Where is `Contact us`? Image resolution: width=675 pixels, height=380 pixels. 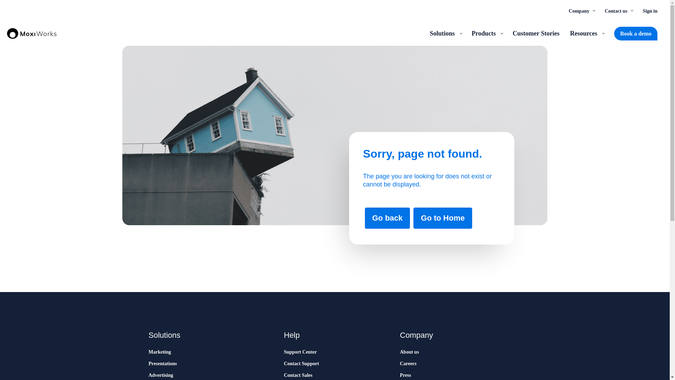 Contact us is located at coordinates (618, 11).